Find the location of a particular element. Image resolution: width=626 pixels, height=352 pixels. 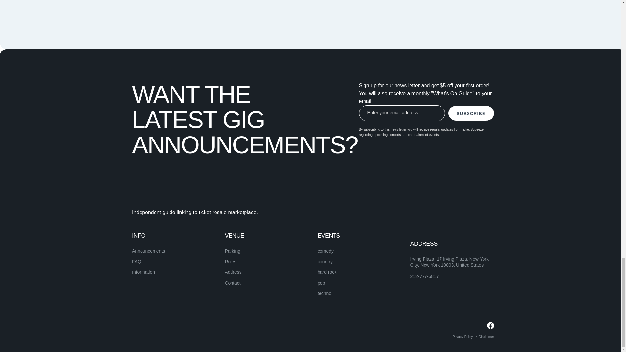

212-777-6817 is located at coordinates (424, 276).